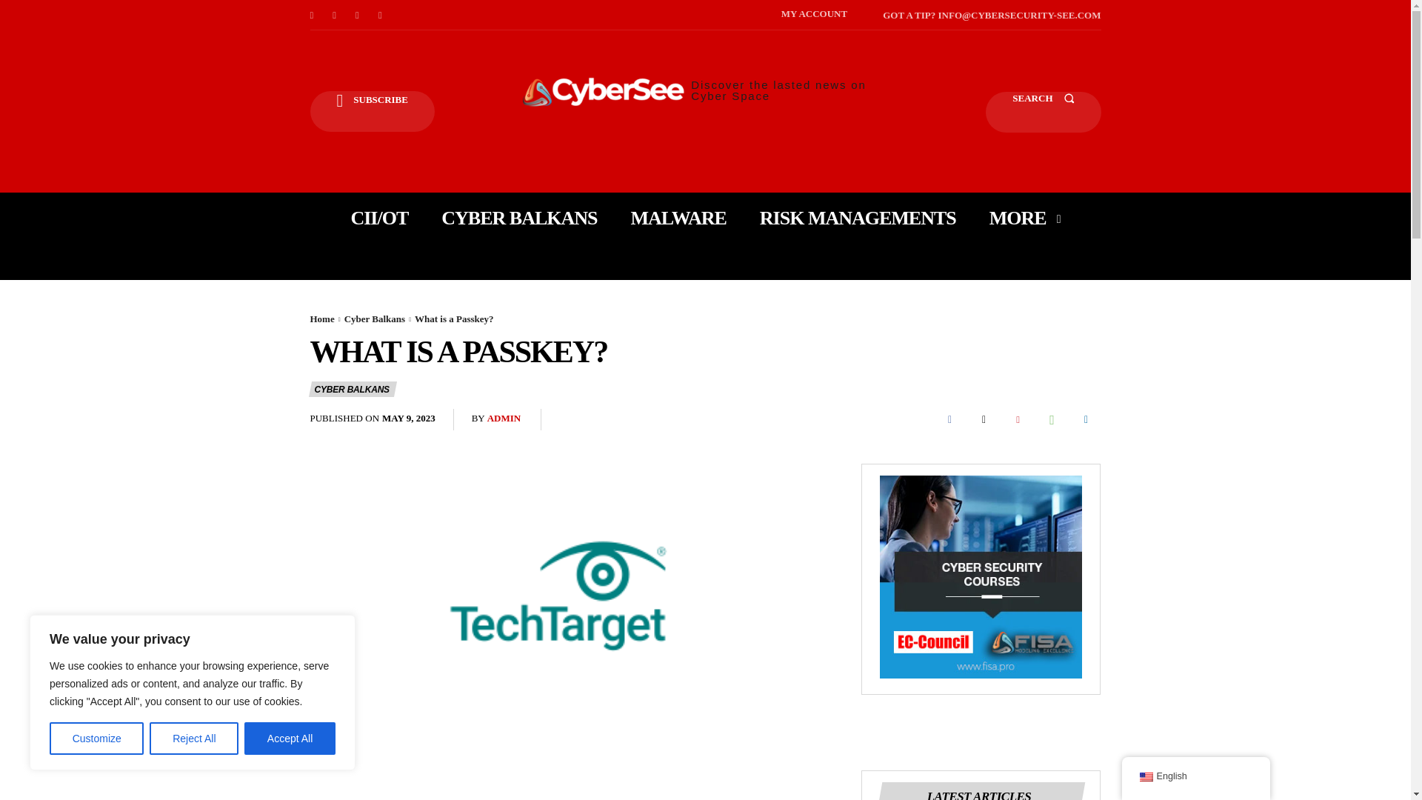 Image resolution: width=1422 pixels, height=800 pixels. I want to click on Subscribe, so click(372, 111).